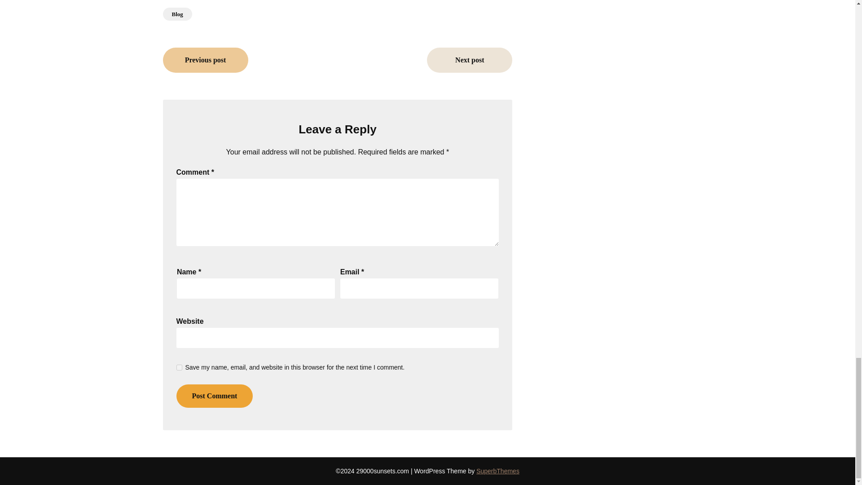  What do you see at coordinates (469, 60) in the screenshot?
I see `Next post` at bounding box center [469, 60].